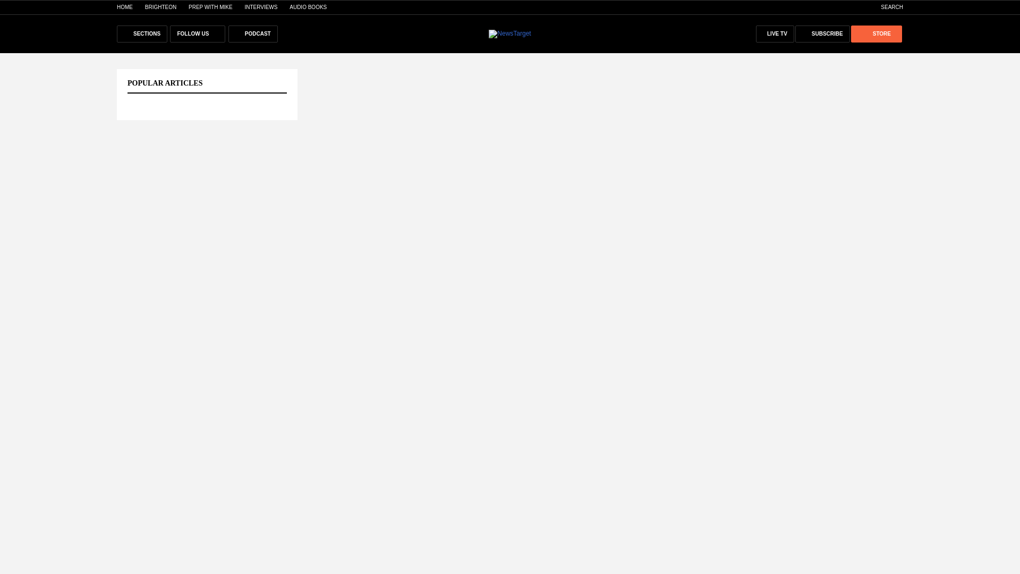 The image size is (1020, 574). I want to click on AUDIO BOOKS, so click(308, 7).